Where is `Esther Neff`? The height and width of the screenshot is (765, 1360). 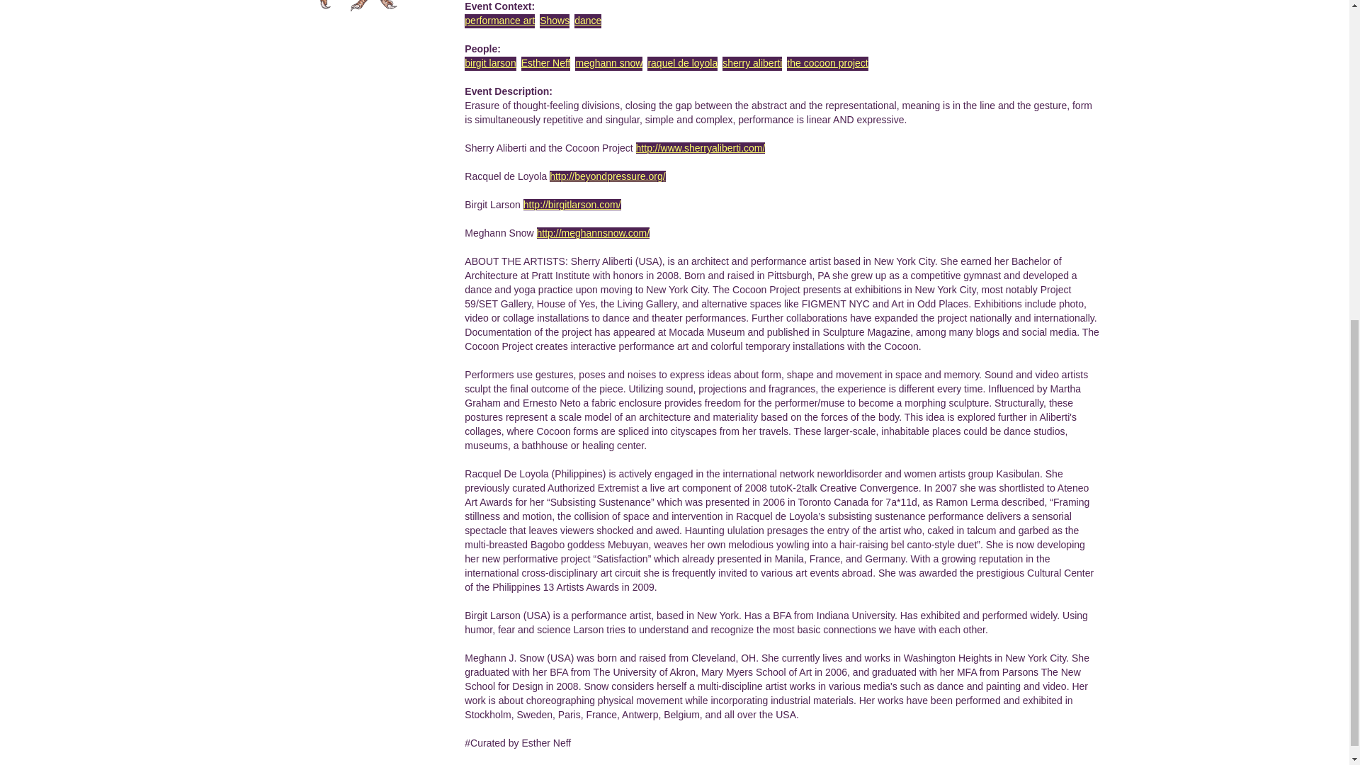
Esther Neff is located at coordinates (545, 63).